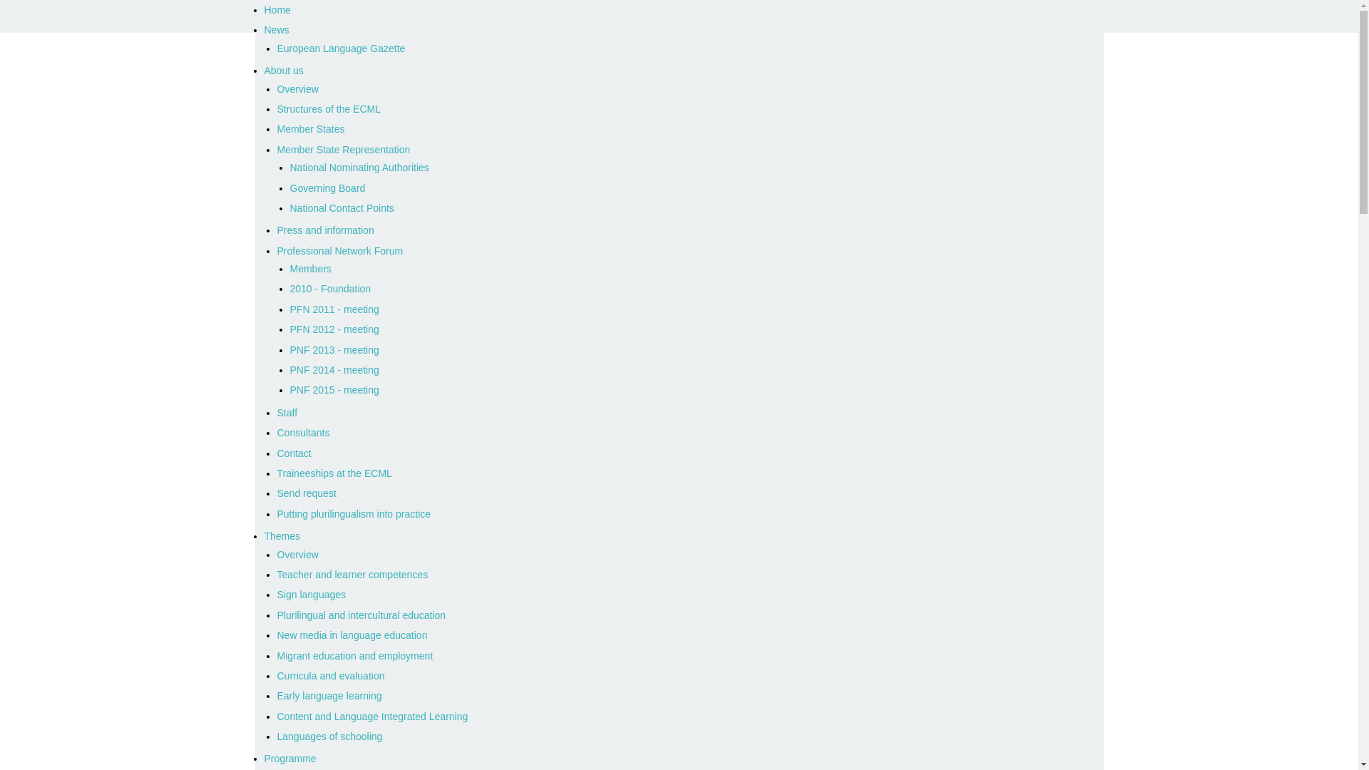  What do you see at coordinates (329, 736) in the screenshot?
I see `Languages of schooling` at bounding box center [329, 736].